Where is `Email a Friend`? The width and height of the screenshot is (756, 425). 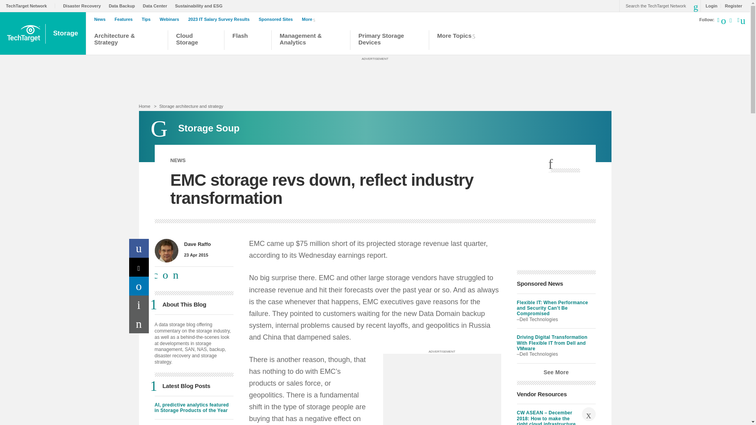 Email a Friend is located at coordinates (139, 323).